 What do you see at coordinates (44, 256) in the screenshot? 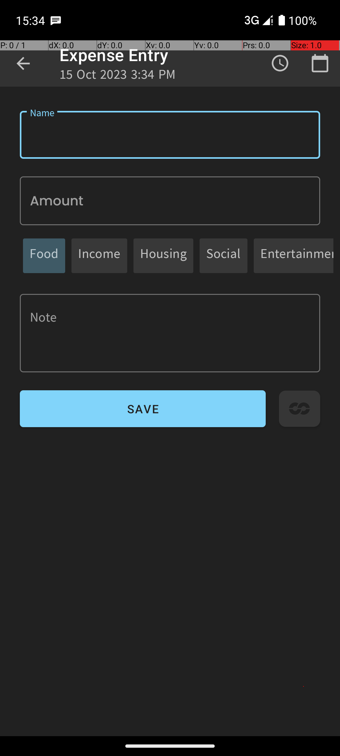
I see `Food` at bounding box center [44, 256].